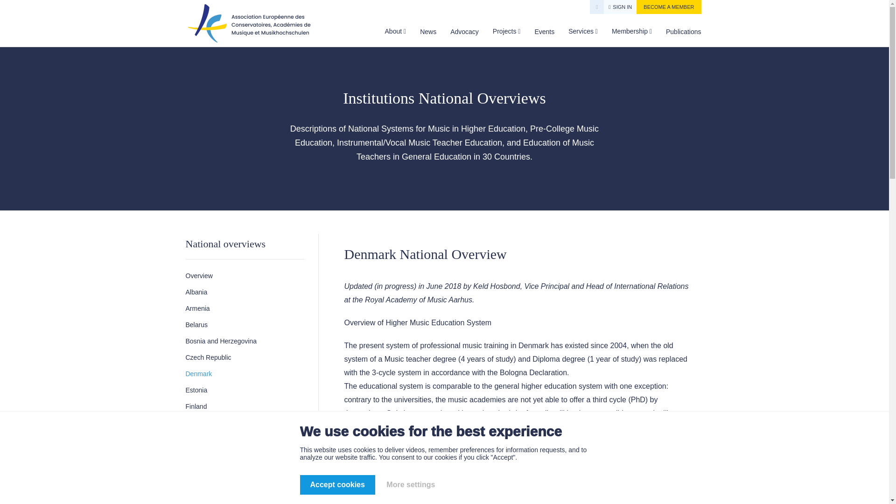  What do you see at coordinates (581, 31) in the screenshot?
I see `Services` at bounding box center [581, 31].